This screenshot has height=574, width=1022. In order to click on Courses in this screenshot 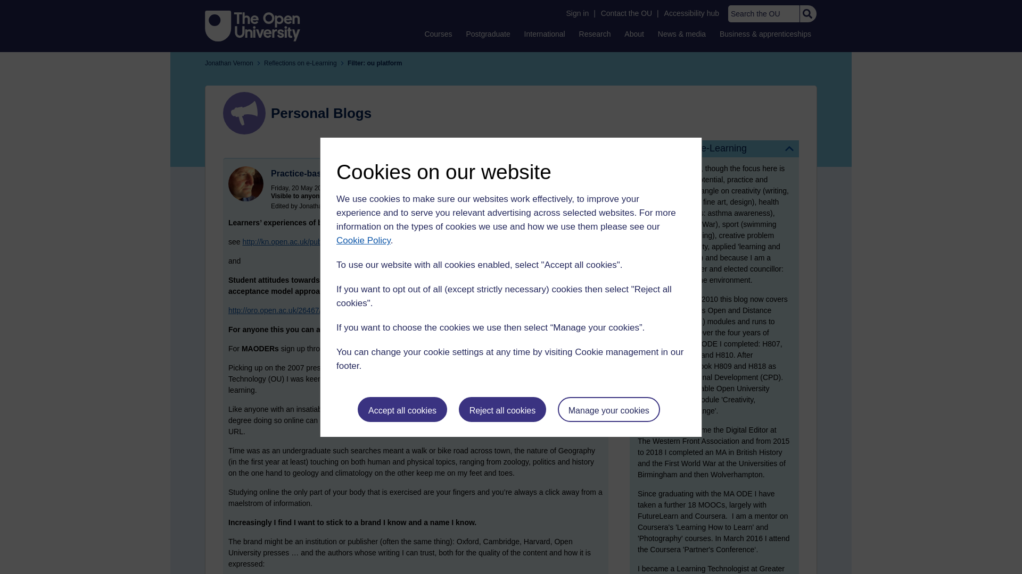, I will do `click(438, 33)`.